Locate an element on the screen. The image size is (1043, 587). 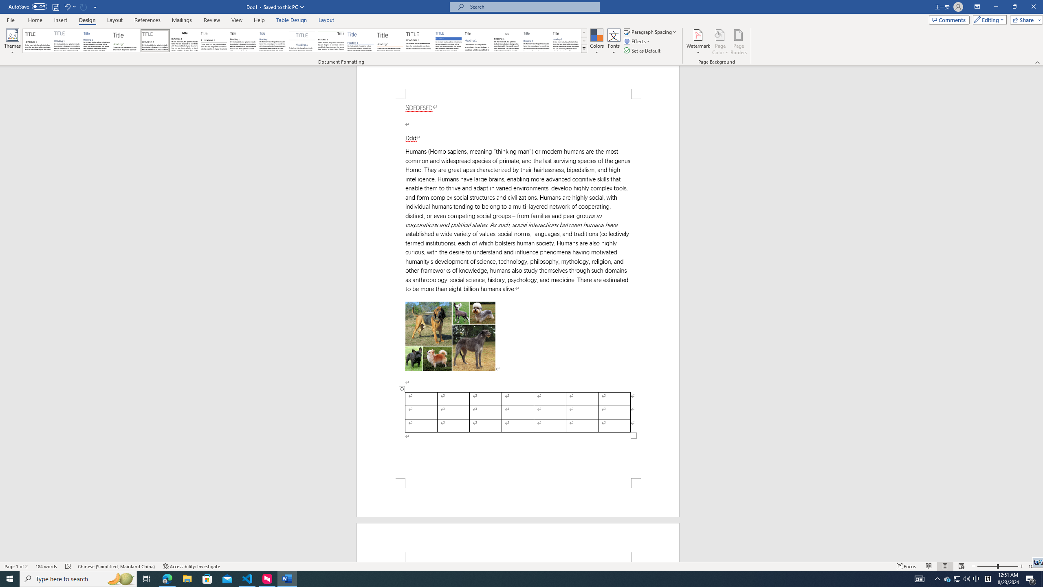
Black & White (Word 2013) is located at coordinates (243, 41).